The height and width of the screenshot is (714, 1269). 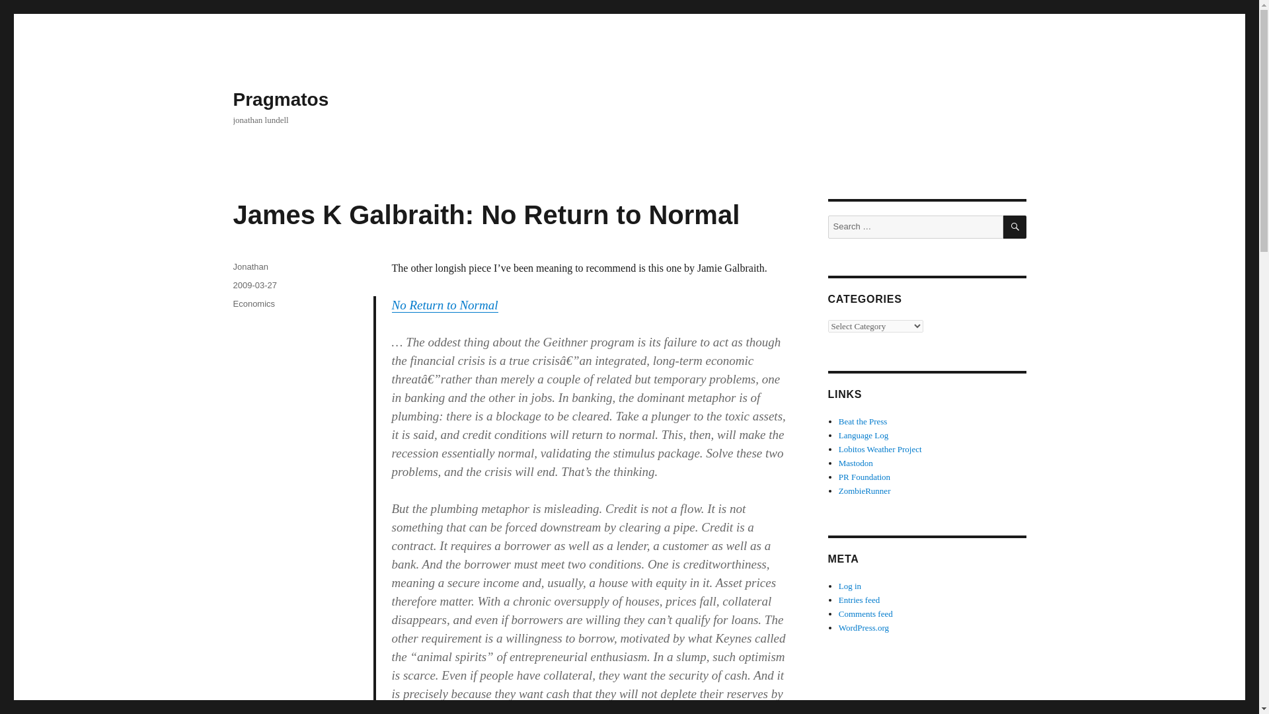 I want to click on ZombieRunner, so click(x=865, y=491).